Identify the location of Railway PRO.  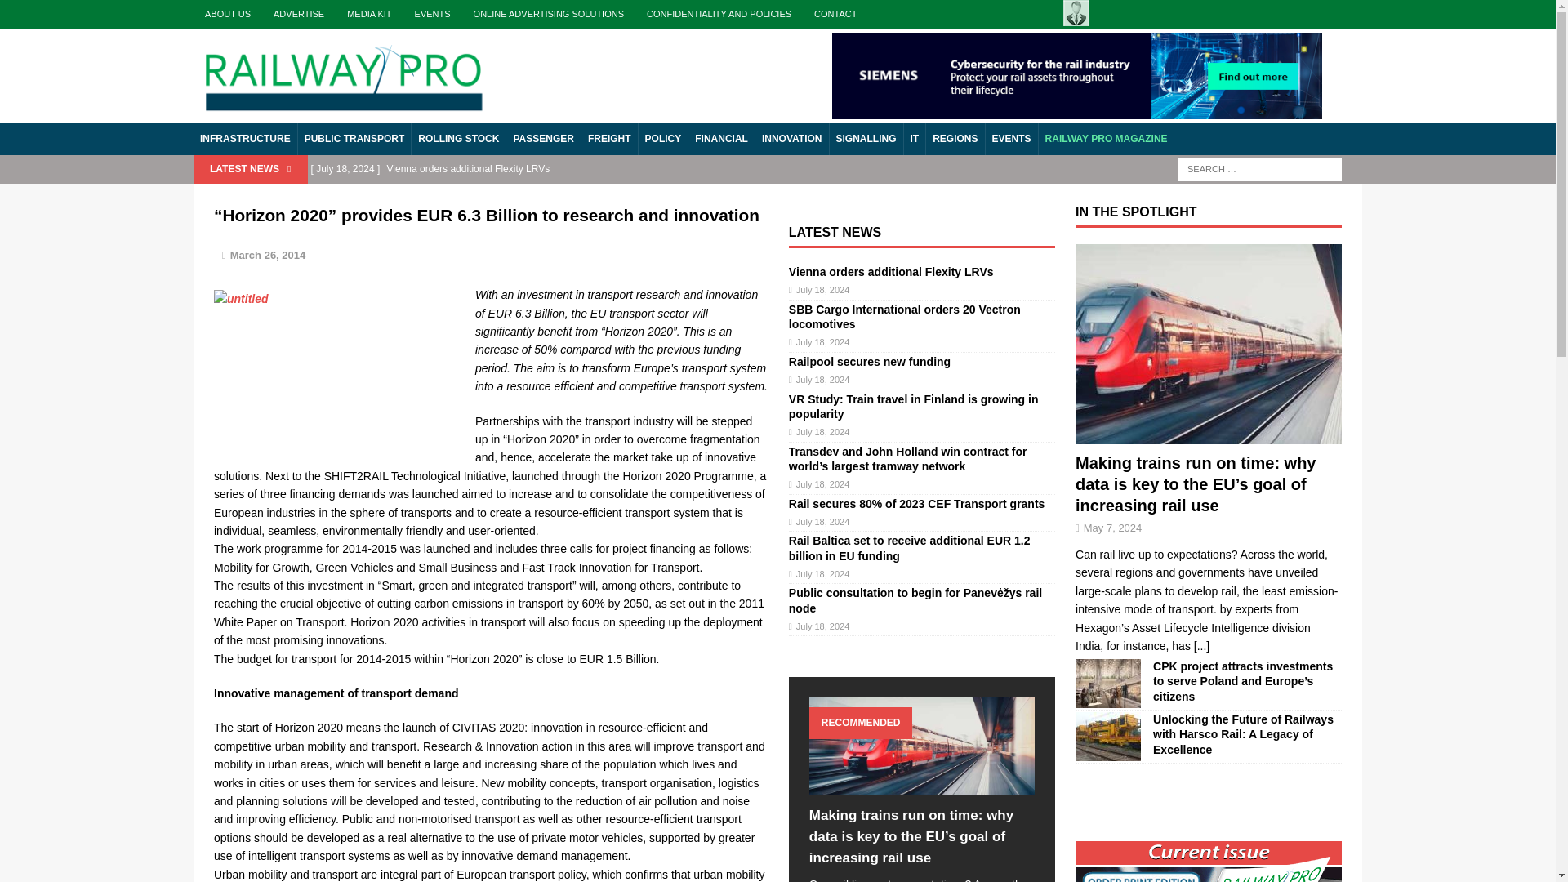
(343, 73).